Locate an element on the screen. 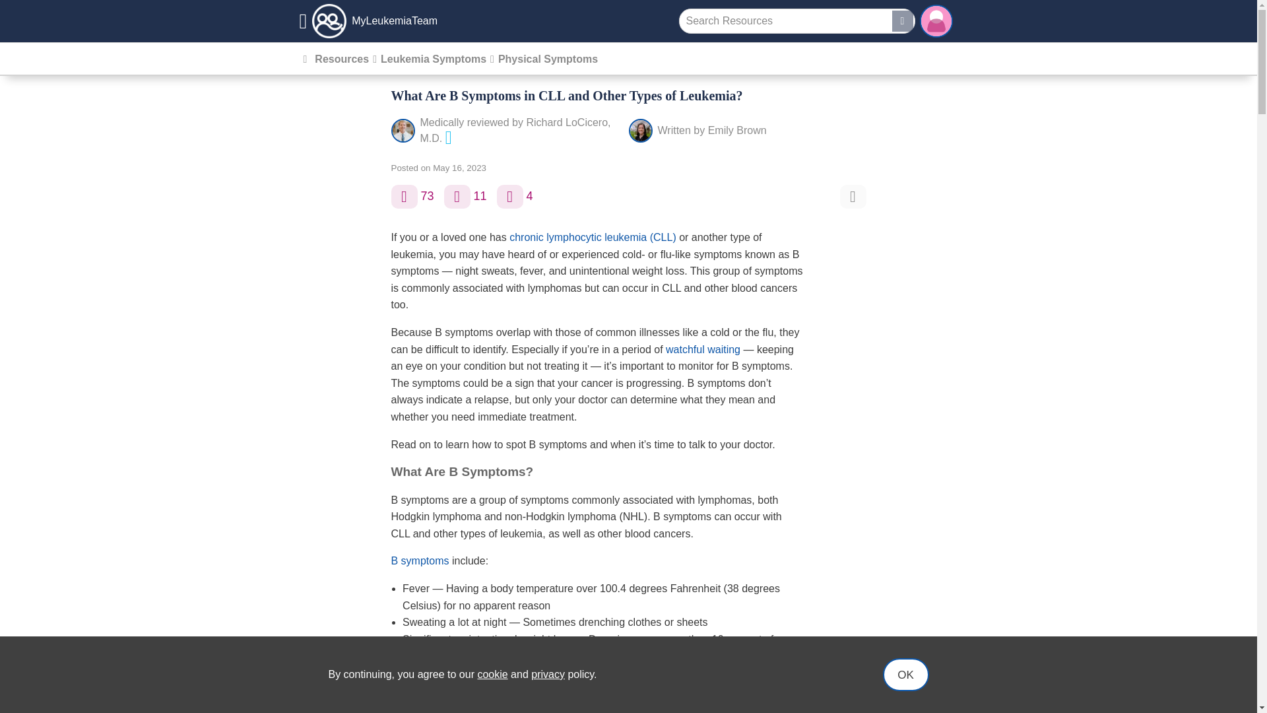 This screenshot has width=1267, height=713. Physical Symptoms is located at coordinates (548, 59).